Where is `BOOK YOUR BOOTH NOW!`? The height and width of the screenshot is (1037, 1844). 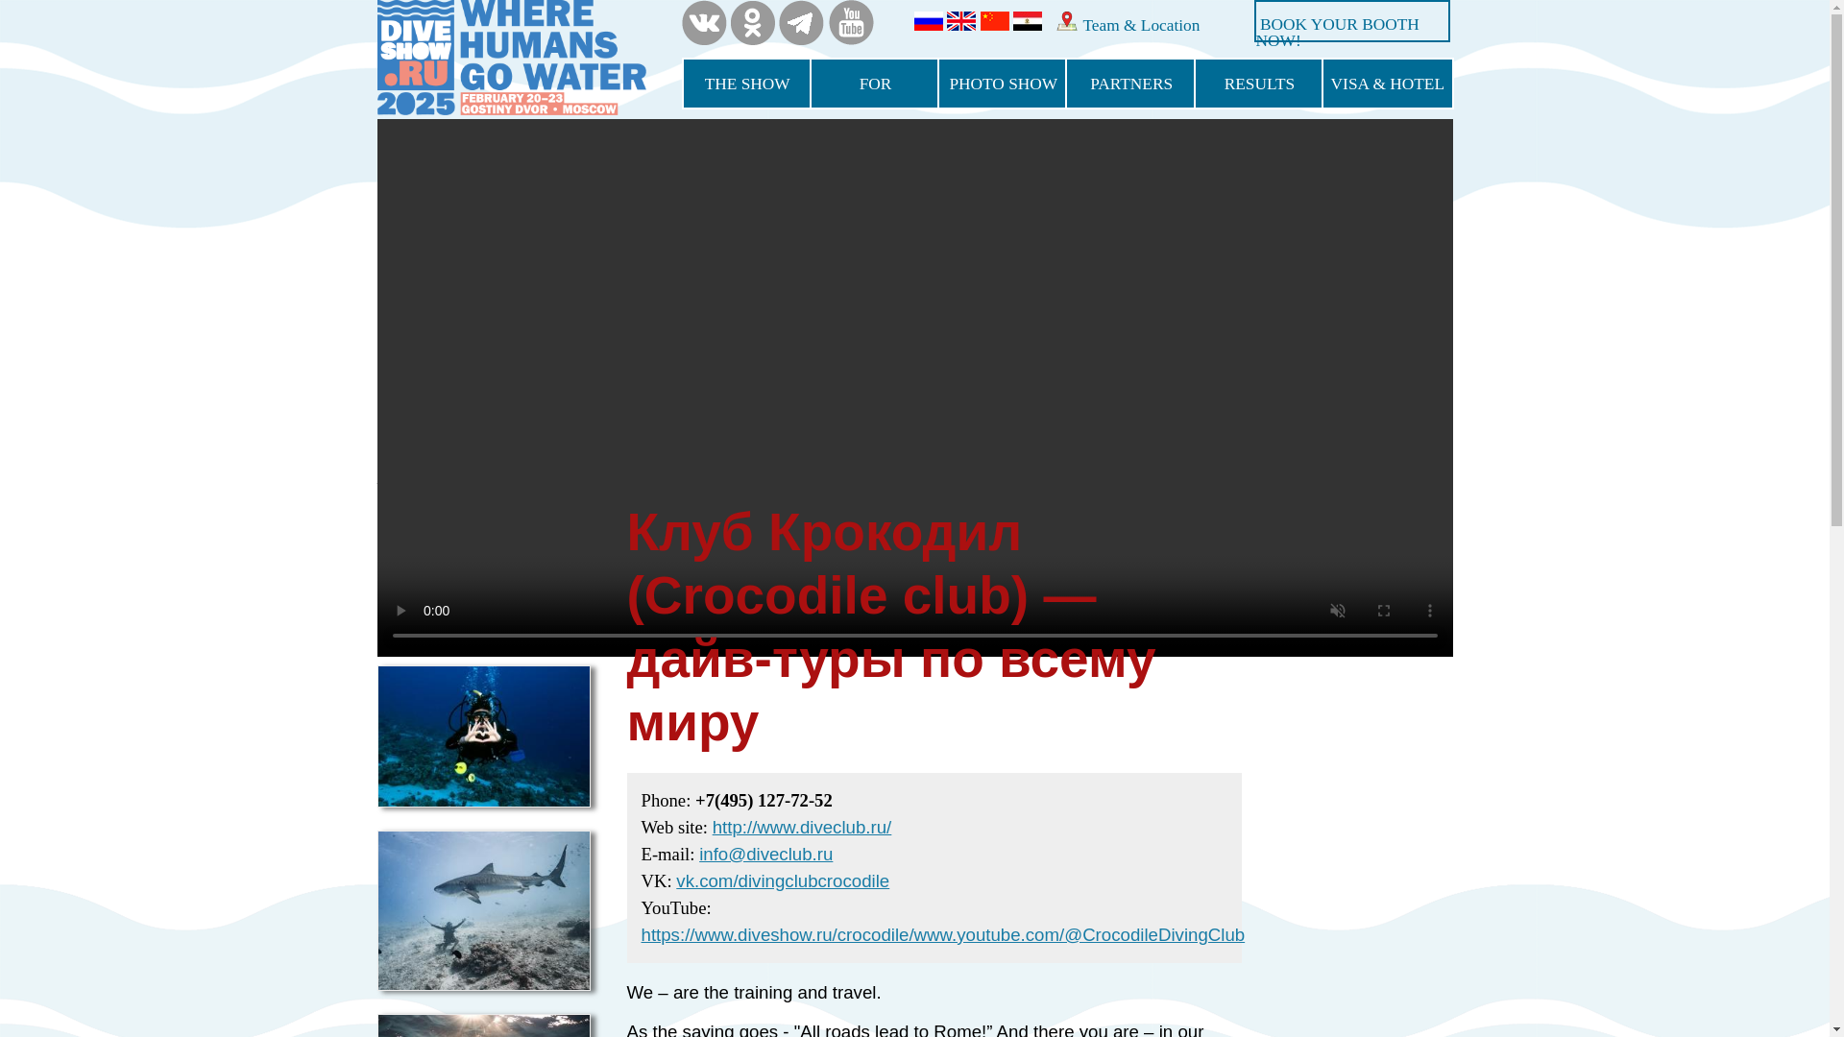
BOOK YOUR BOOTH NOW! is located at coordinates (1337, 32).